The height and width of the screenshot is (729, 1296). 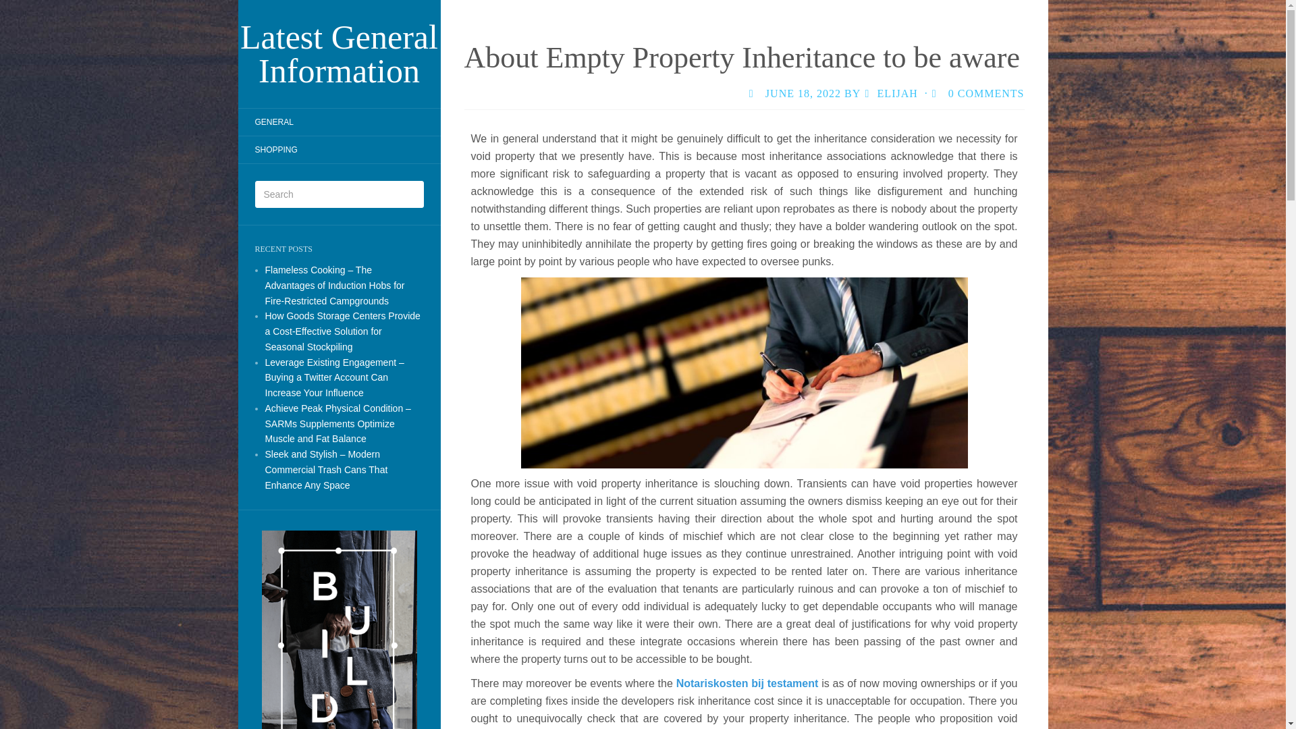 What do you see at coordinates (20, 9) in the screenshot?
I see `Search` at bounding box center [20, 9].